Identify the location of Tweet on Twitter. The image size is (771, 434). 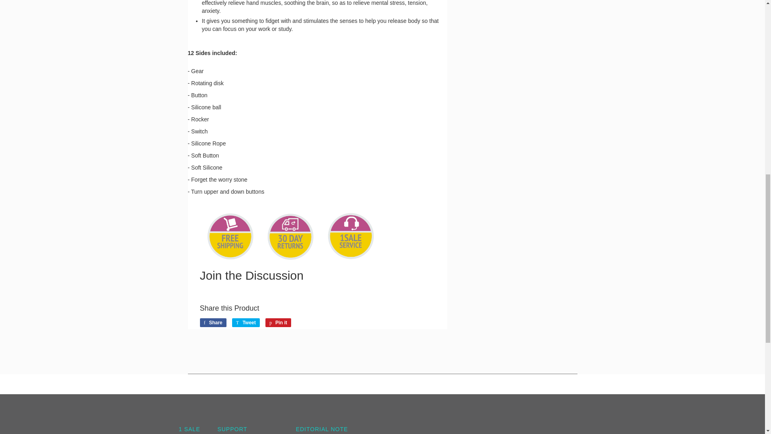
(246, 322).